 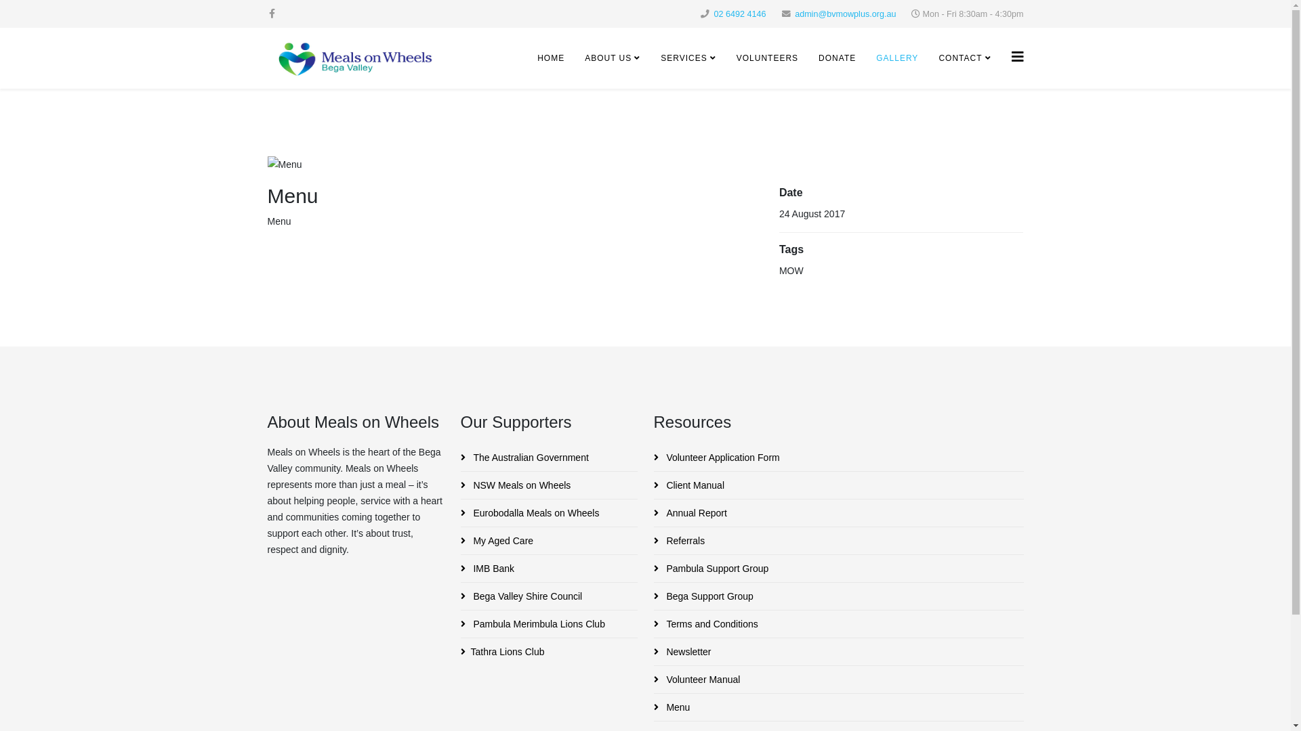 What do you see at coordinates (838, 680) in the screenshot?
I see `Volunteer Manual` at bounding box center [838, 680].